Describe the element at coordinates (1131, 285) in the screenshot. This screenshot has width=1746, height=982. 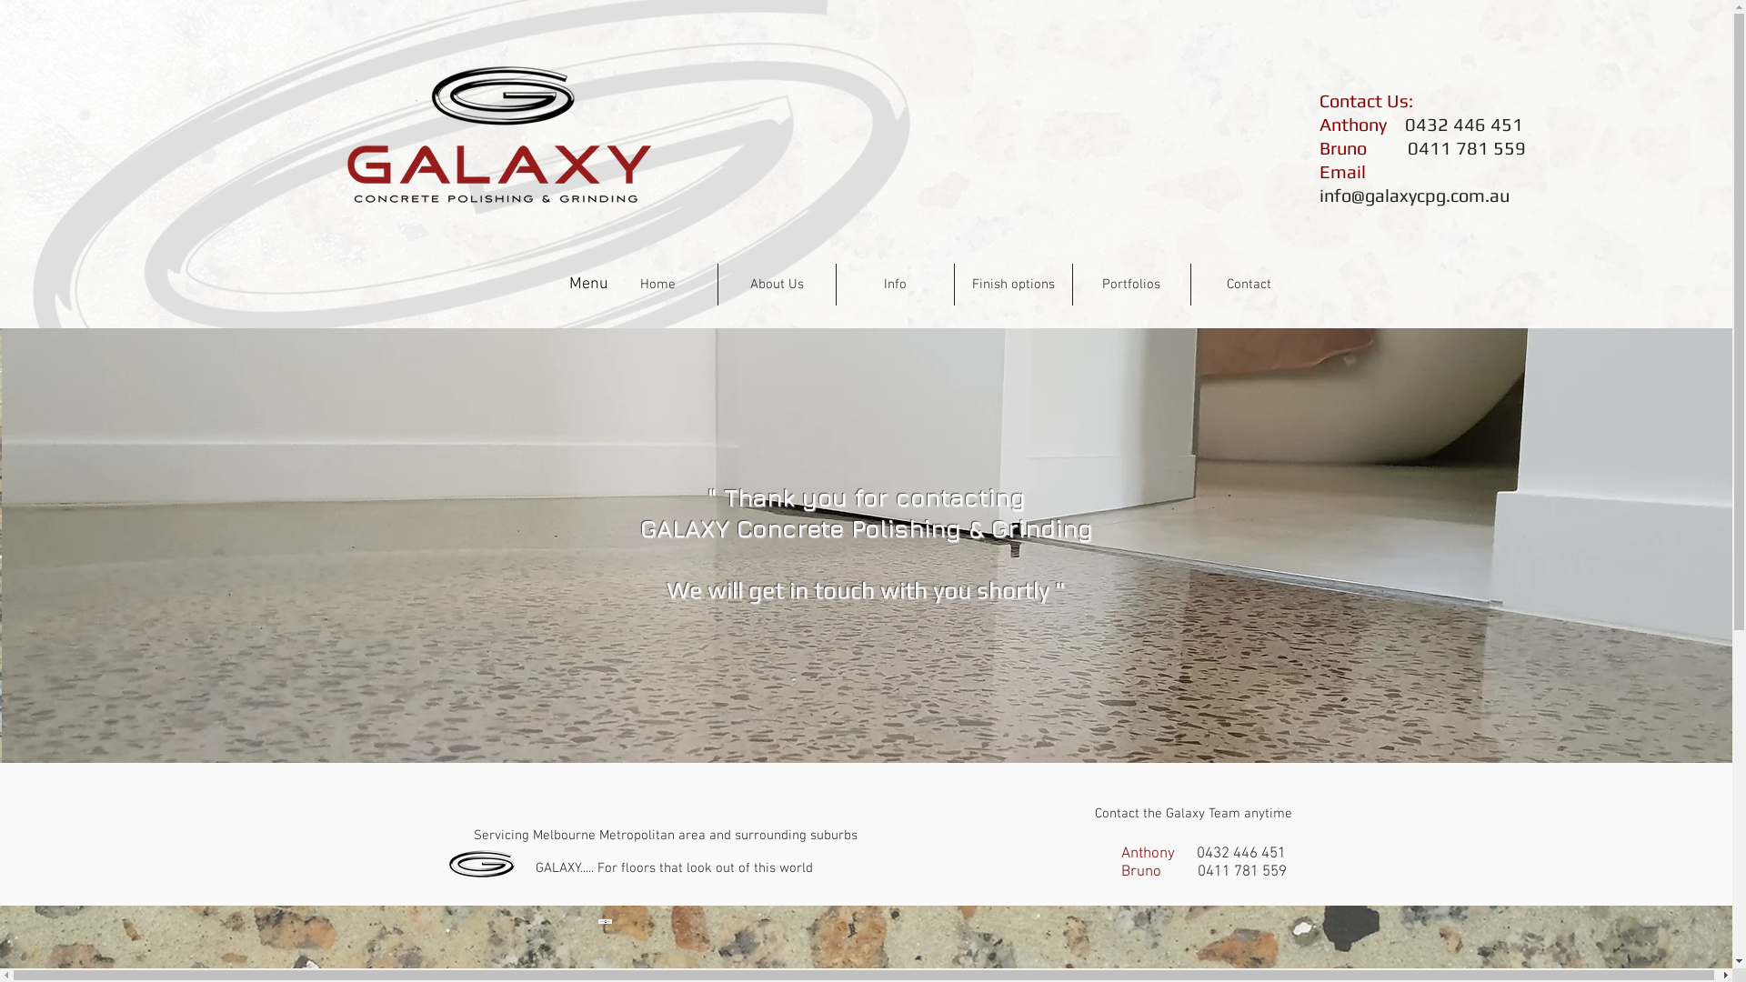
I see `Portfolios` at that location.